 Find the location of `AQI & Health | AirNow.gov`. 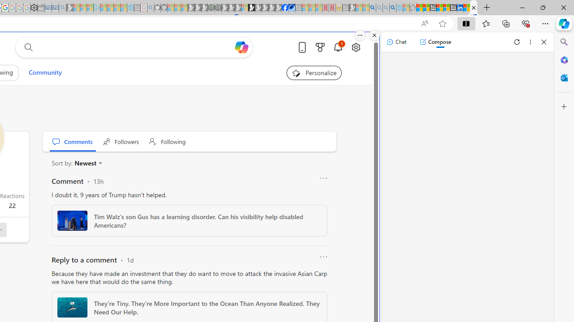

AQI & Health | AirNow.gov is located at coordinates (291, 8).